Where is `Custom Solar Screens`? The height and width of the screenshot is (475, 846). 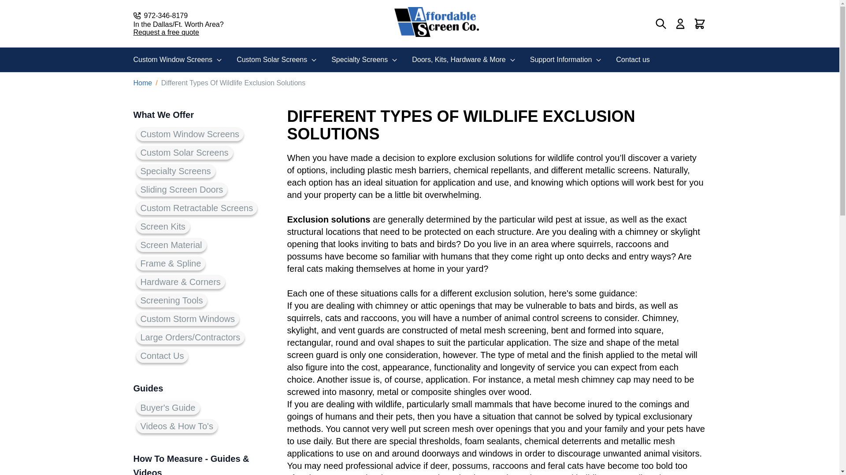
Custom Solar Screens is located at coordinates (277, 60).